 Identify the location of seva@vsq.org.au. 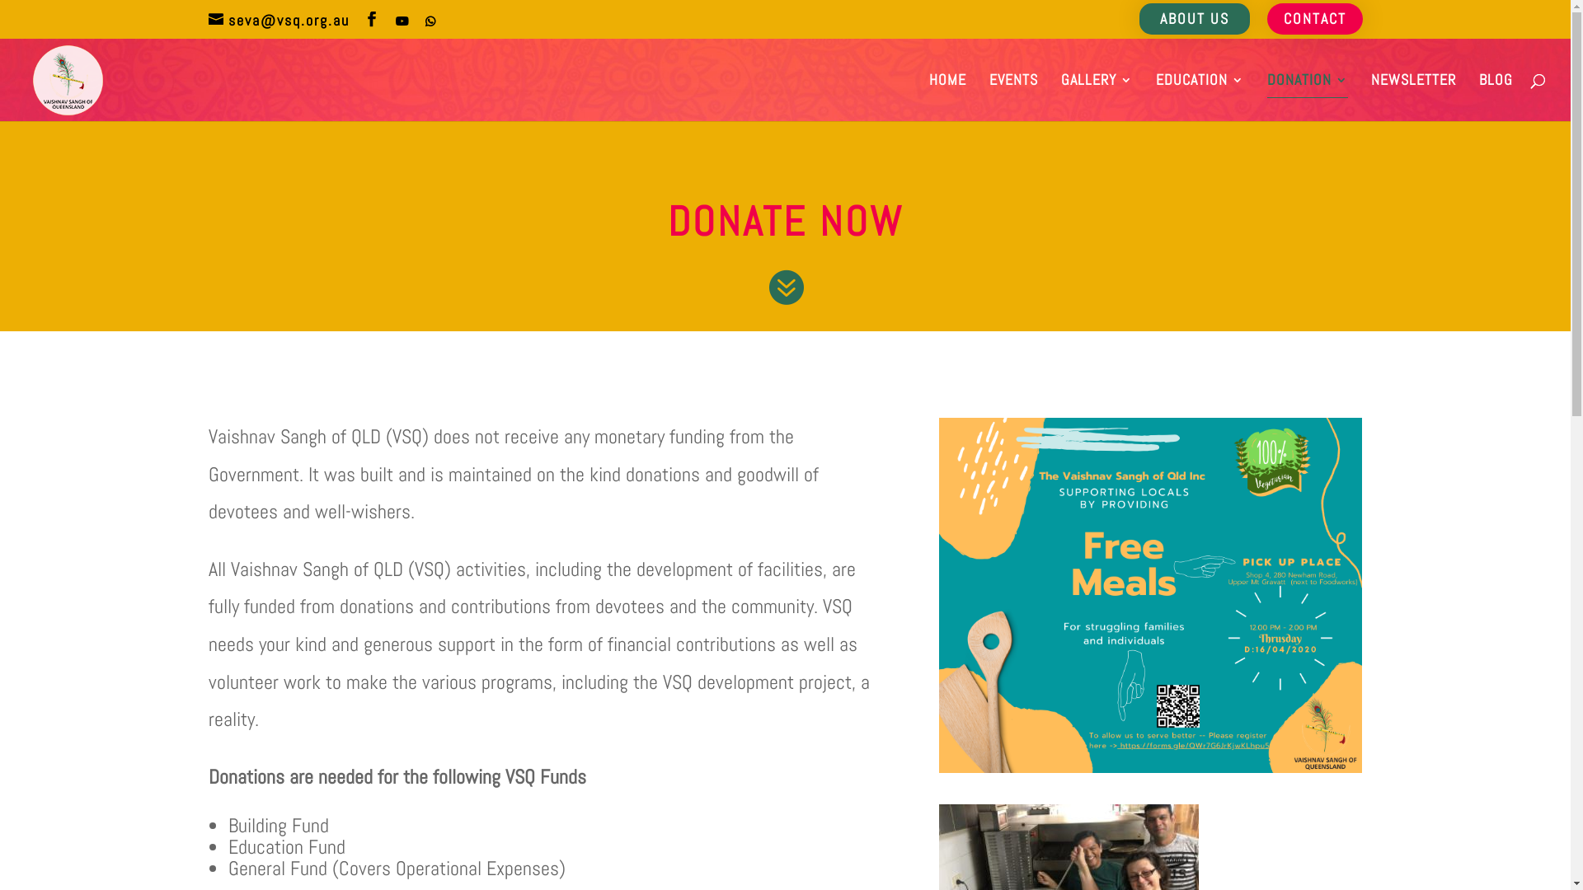
(279, 20).